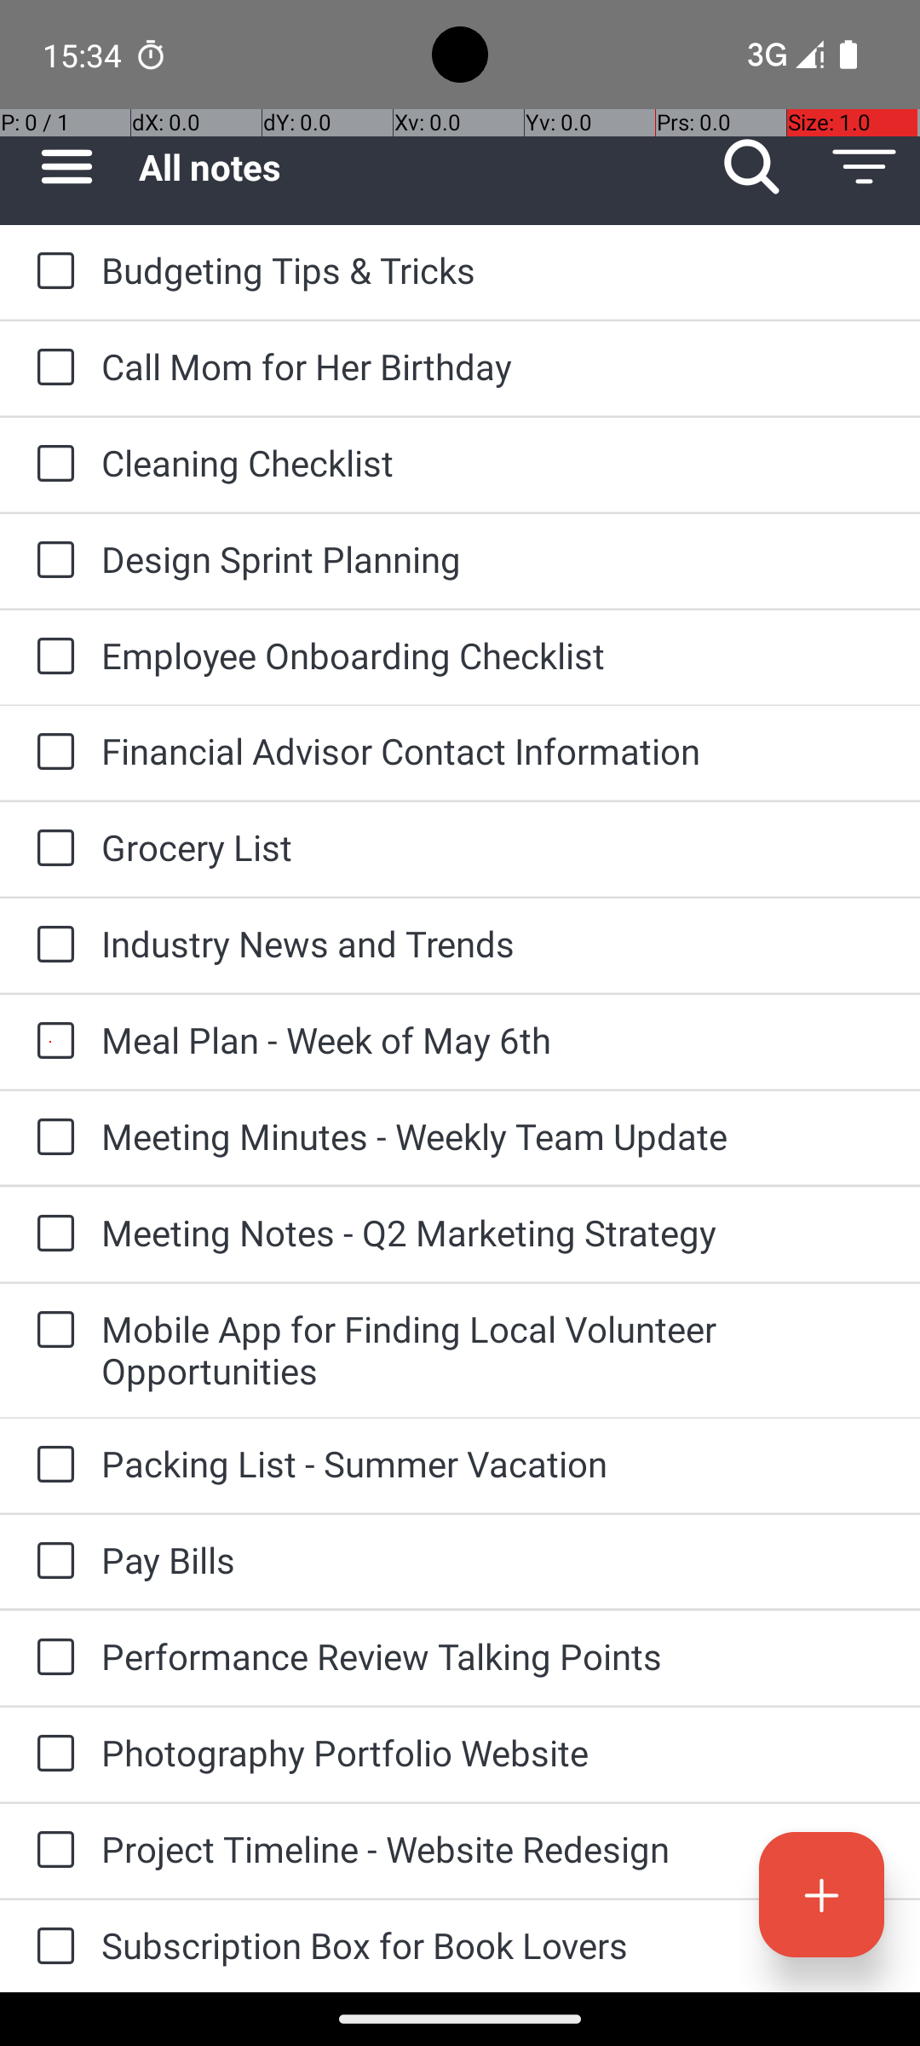 This screenshot has width=920, height=2046. Describe the element at coordinates (494, 1350) in the screenshot. I see `Mobile App for Finding Local Volunteer Opportunities` at that location.